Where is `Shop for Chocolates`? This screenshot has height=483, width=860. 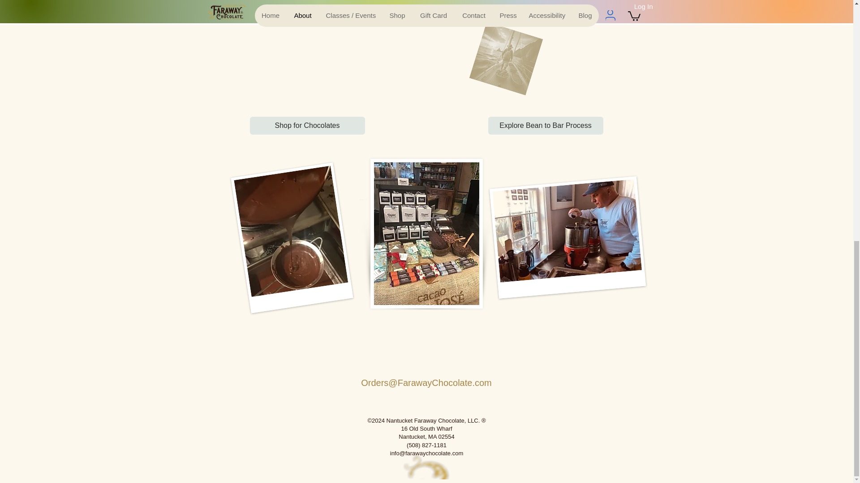
Shop for Chocolates is located at coordinates (307, 125).